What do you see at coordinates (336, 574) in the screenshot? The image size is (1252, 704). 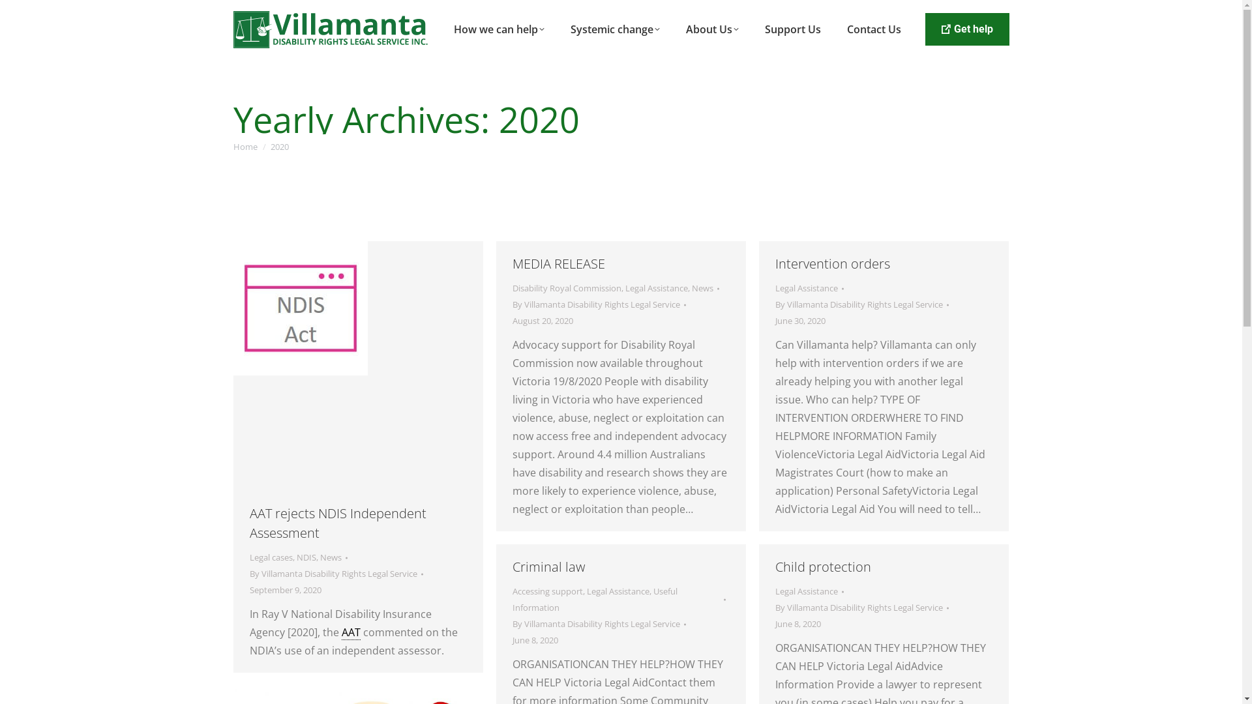 I see `By Villamanta Disability Rights Legal Service` at bounding box center [336, 574].